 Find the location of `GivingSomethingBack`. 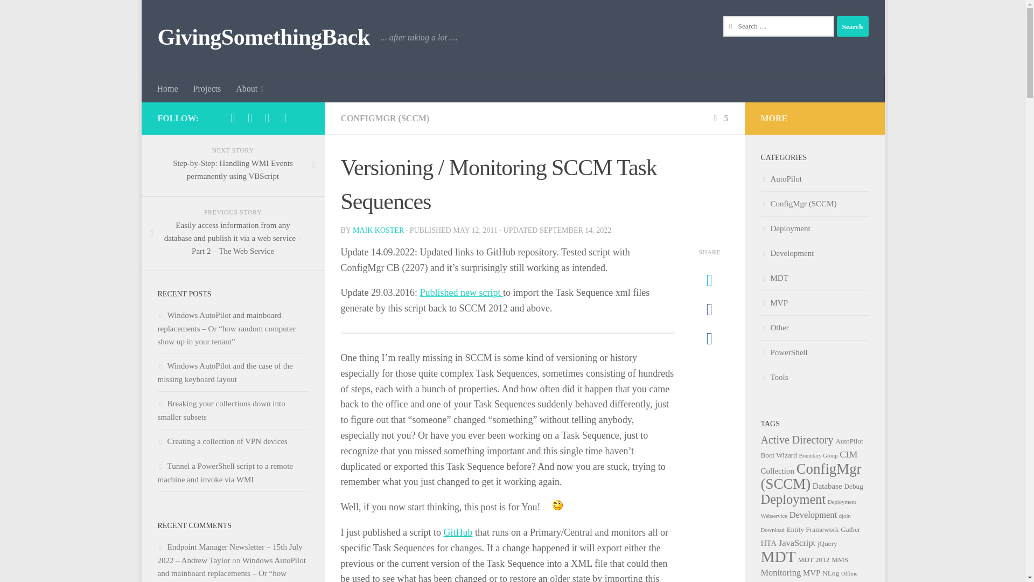

GivingSomethingBack is located at coordinates (263, 38).